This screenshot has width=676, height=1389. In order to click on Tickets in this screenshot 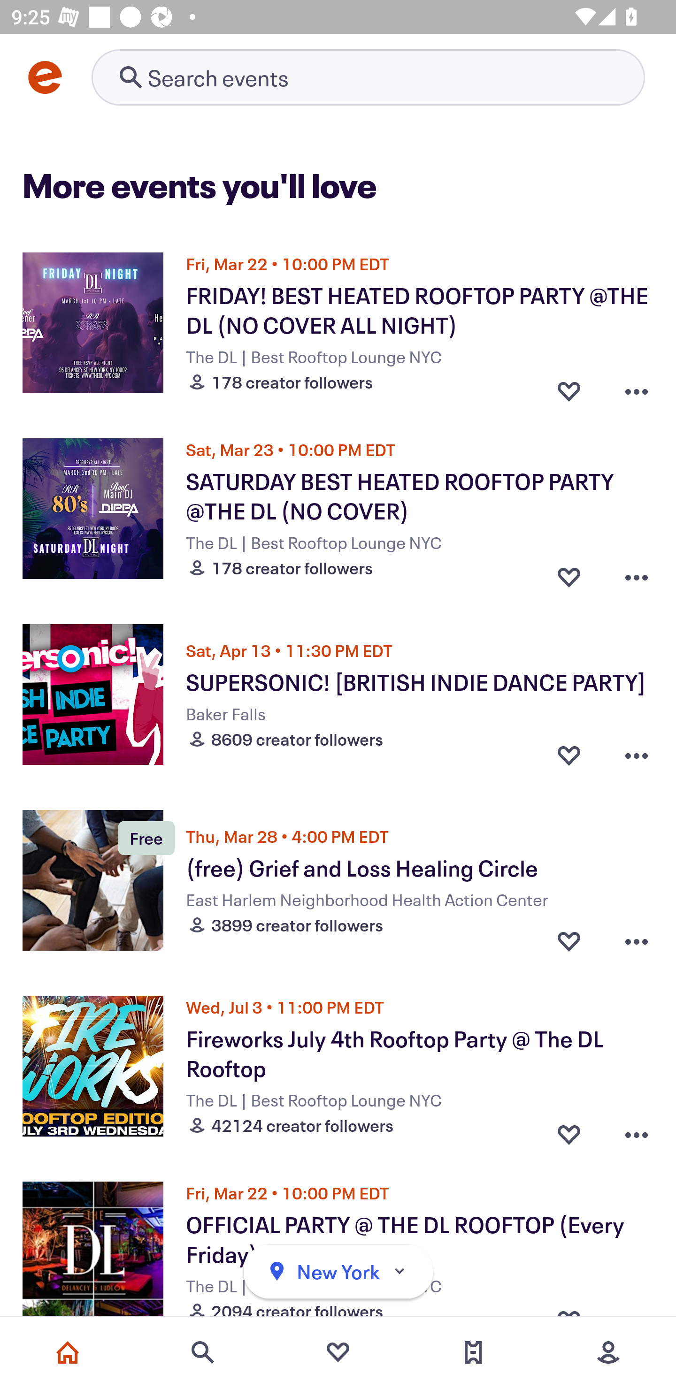, I will do `click(473, 1352)`.